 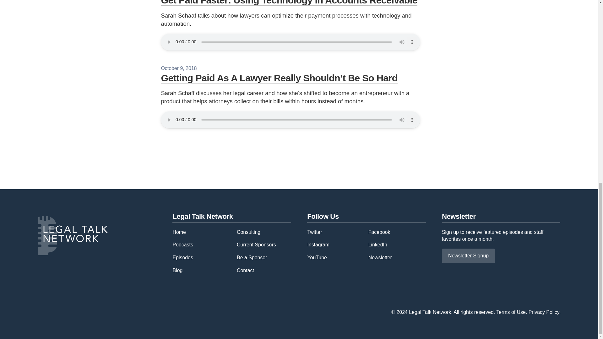 I want to click on Get Paid Faster: Using Technology in Accounts Receivable, so click(x=289, y=3).